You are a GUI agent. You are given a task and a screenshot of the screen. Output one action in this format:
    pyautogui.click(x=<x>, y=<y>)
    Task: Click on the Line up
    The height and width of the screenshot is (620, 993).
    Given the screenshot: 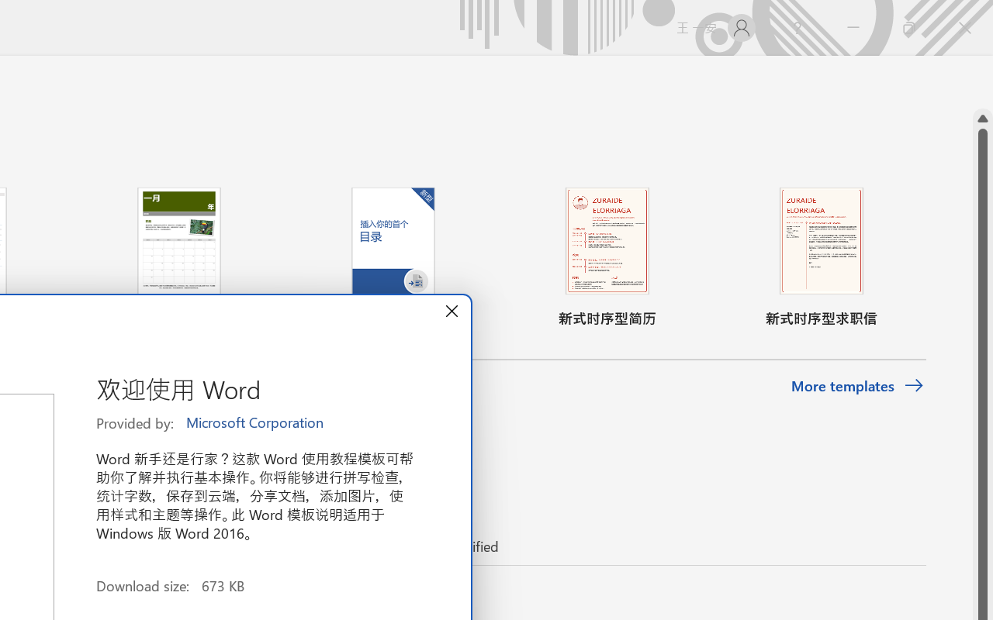 What is the action you would take?
    pyautogui.click(x=983, y=119)
    